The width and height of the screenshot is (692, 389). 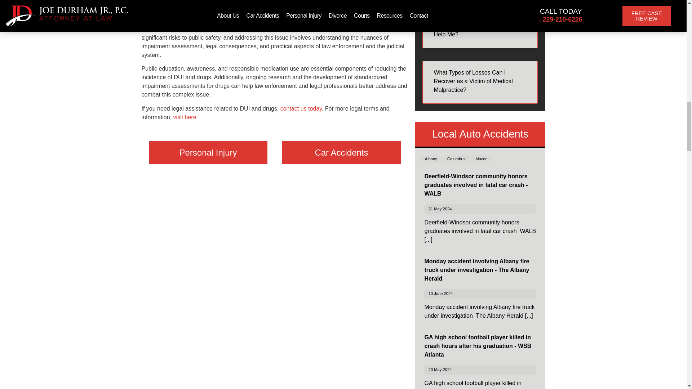 What do you see at coordinates (440, 209) in the screenshot?
I see `21 May 2024, 7:00 am UTC` at bounding box center [440, 209].